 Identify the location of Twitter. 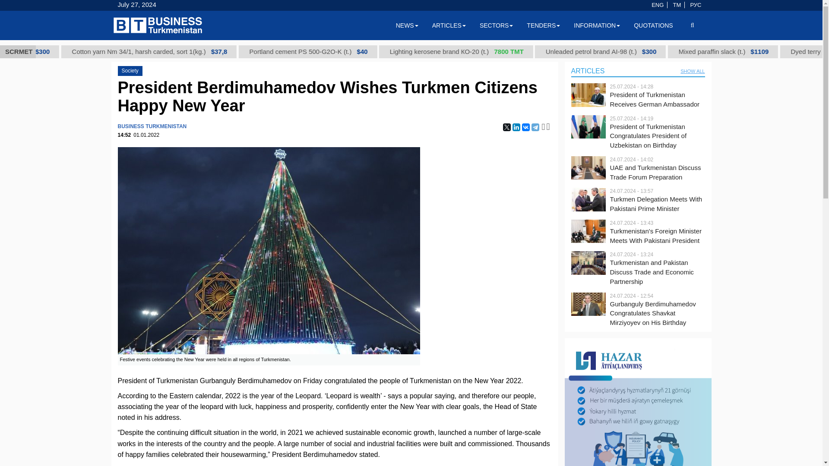
(507, 127).